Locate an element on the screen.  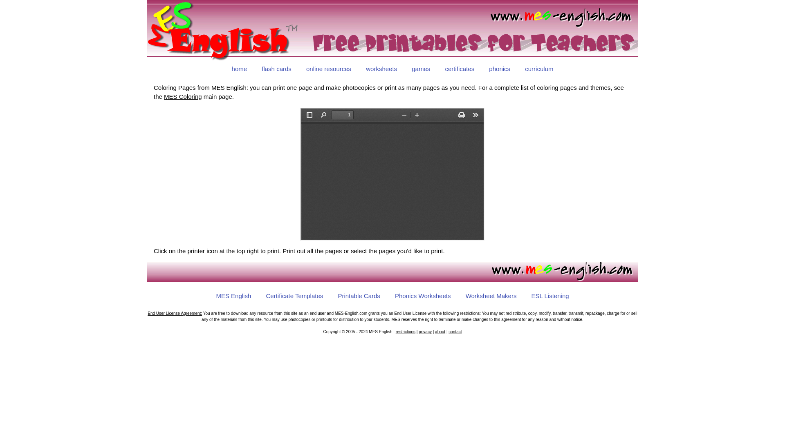
flash cards is located at coordinates (276, 69).